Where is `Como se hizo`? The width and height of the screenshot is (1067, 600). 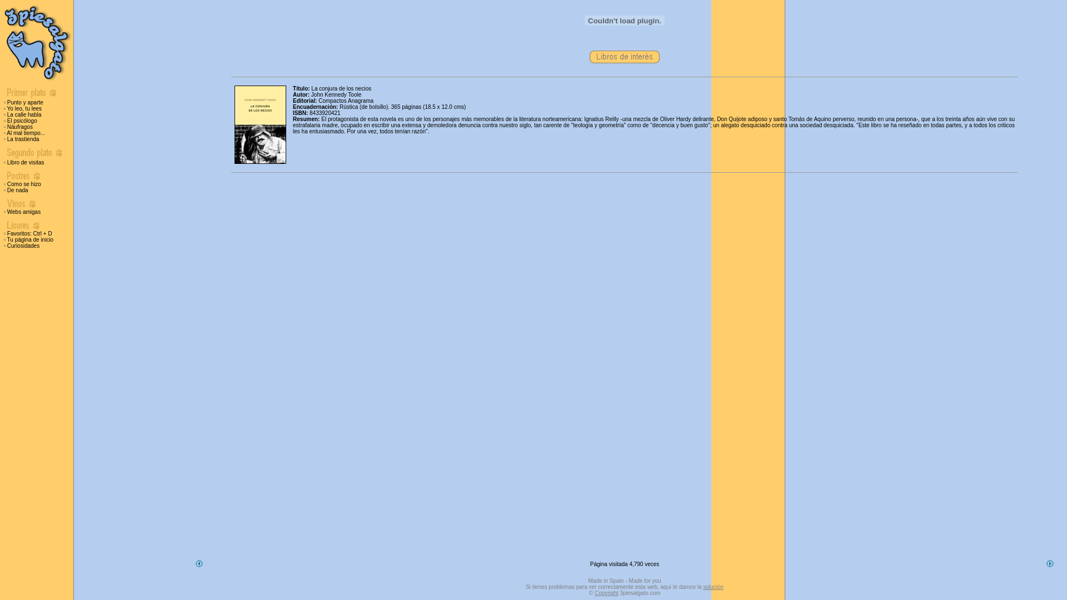
Como se hizo is located at coordinates (24, 184).